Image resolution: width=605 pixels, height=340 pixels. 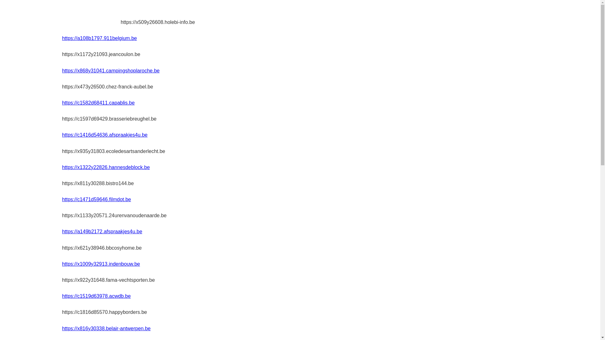 What do you see at coordinates (98, 103) in the screenshot?
I see `https://c1582d68411.capablis.be` at bounding box center [98, 103].